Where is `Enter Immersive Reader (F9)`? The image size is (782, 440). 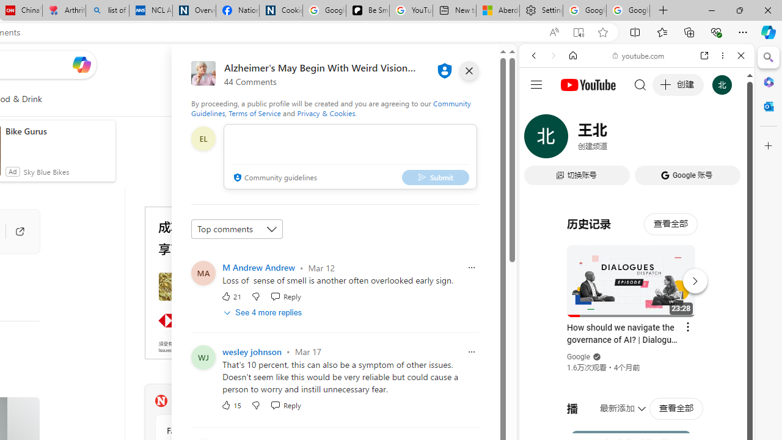
Enter Immersive Reader (F9) is located at coordinates (578, 32).